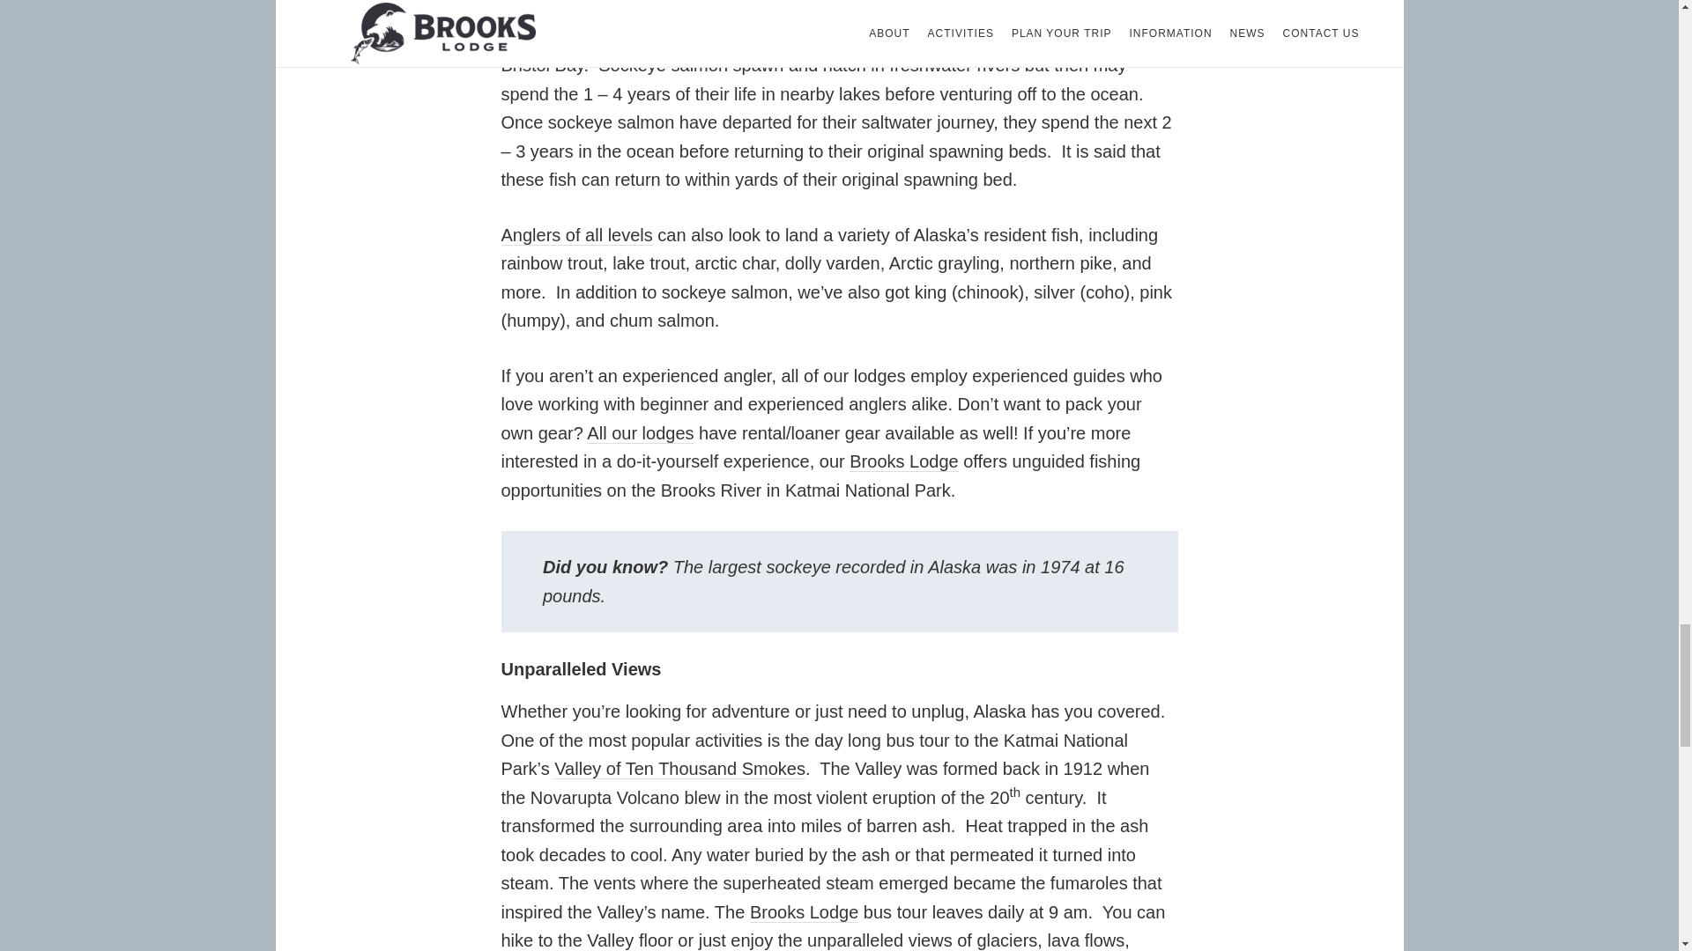  I want to click on The Lodge, so click(804, 912).